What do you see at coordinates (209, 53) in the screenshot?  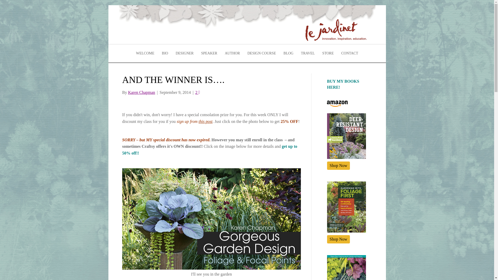 I see `SPEAKER` at bounding box center [209, 53].